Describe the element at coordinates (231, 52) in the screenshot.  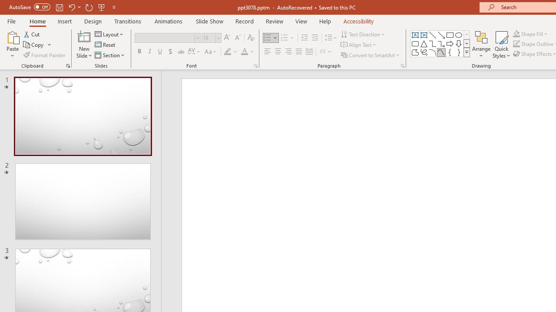
I see `Text Highlight Color` at that location.